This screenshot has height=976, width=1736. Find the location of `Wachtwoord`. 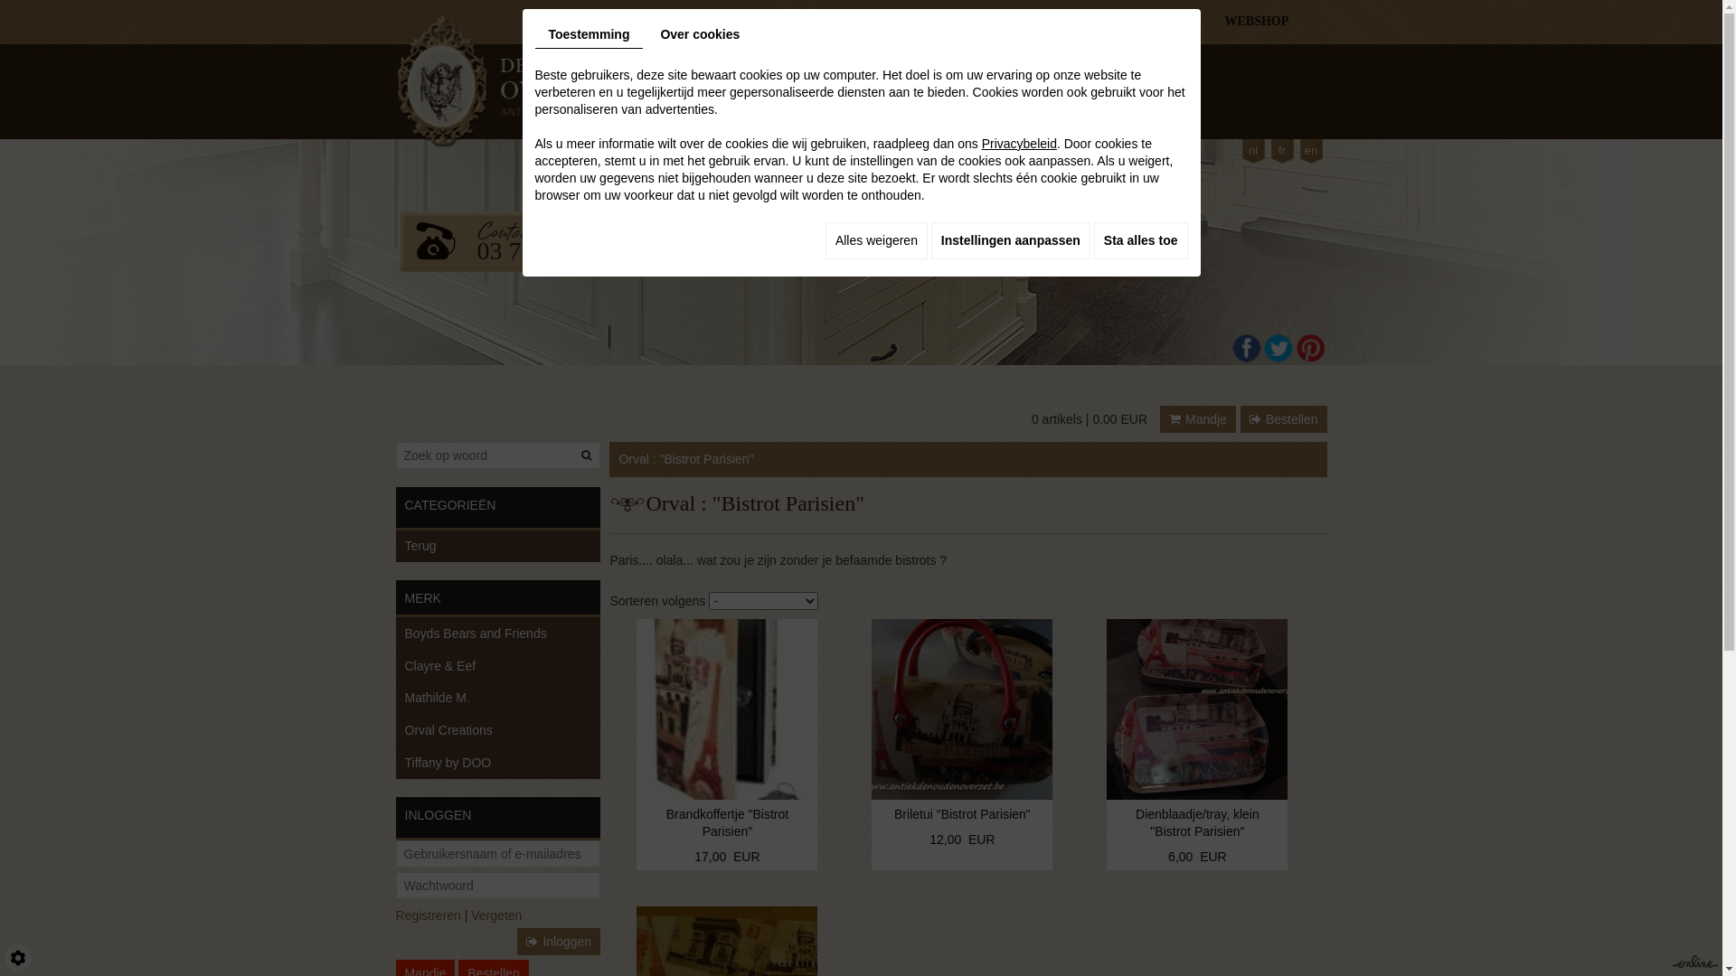

Wachtwoord is located at coordinates (499, 886).